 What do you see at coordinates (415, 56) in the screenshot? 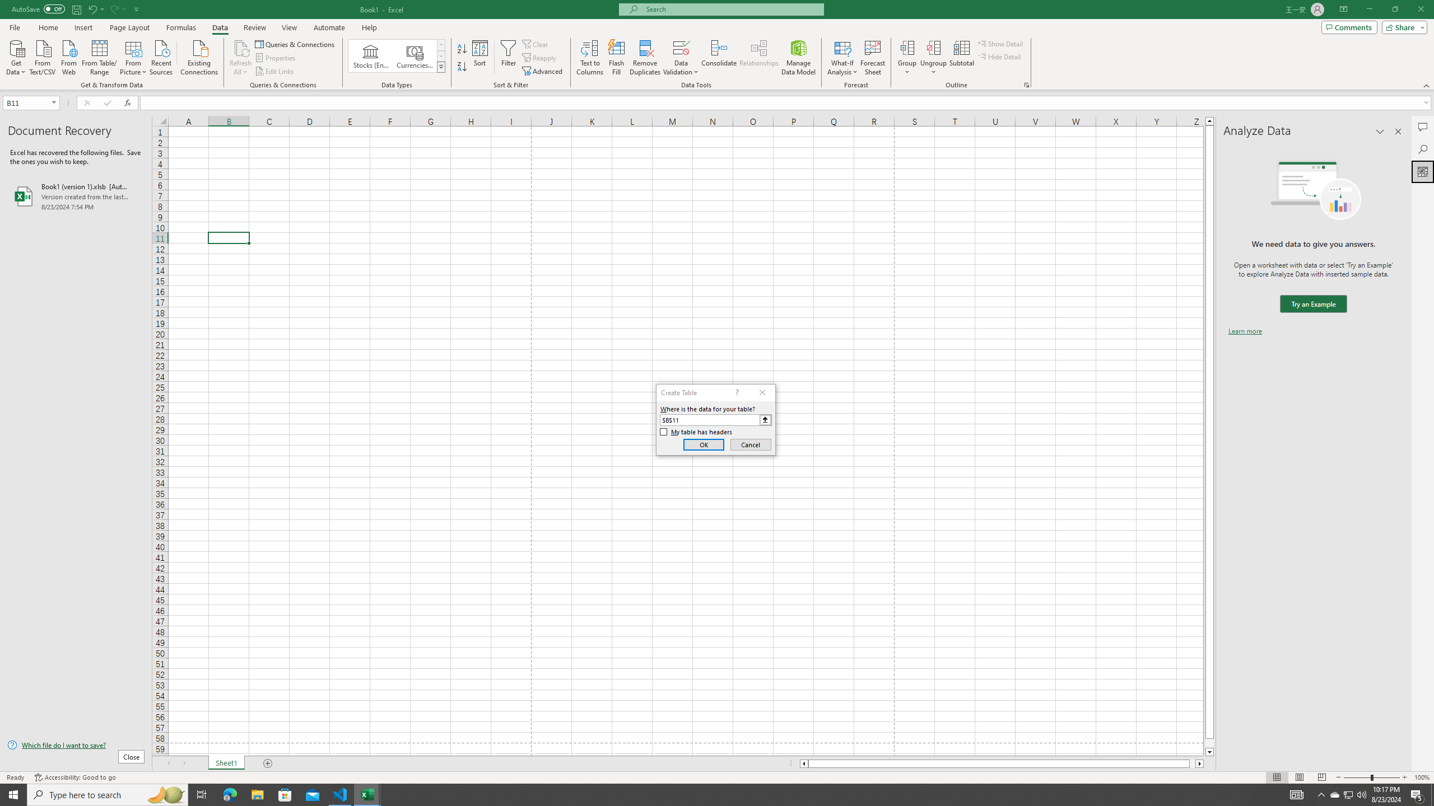
I see `Currencies (English)` at bounding box center [415, 56].